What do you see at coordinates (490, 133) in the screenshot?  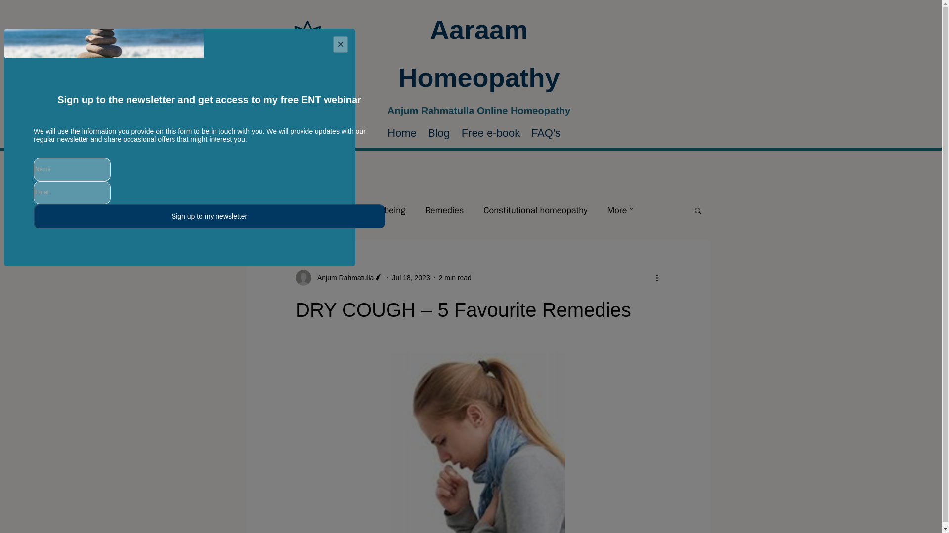 I see `Free e-book` at bounding box center [490, 133].